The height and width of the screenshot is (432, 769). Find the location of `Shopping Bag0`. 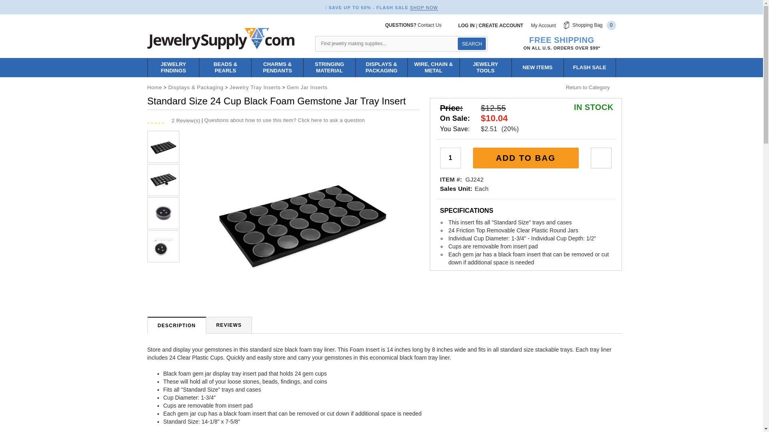

Shopping Bag0 is located at coordinates (590, 25).